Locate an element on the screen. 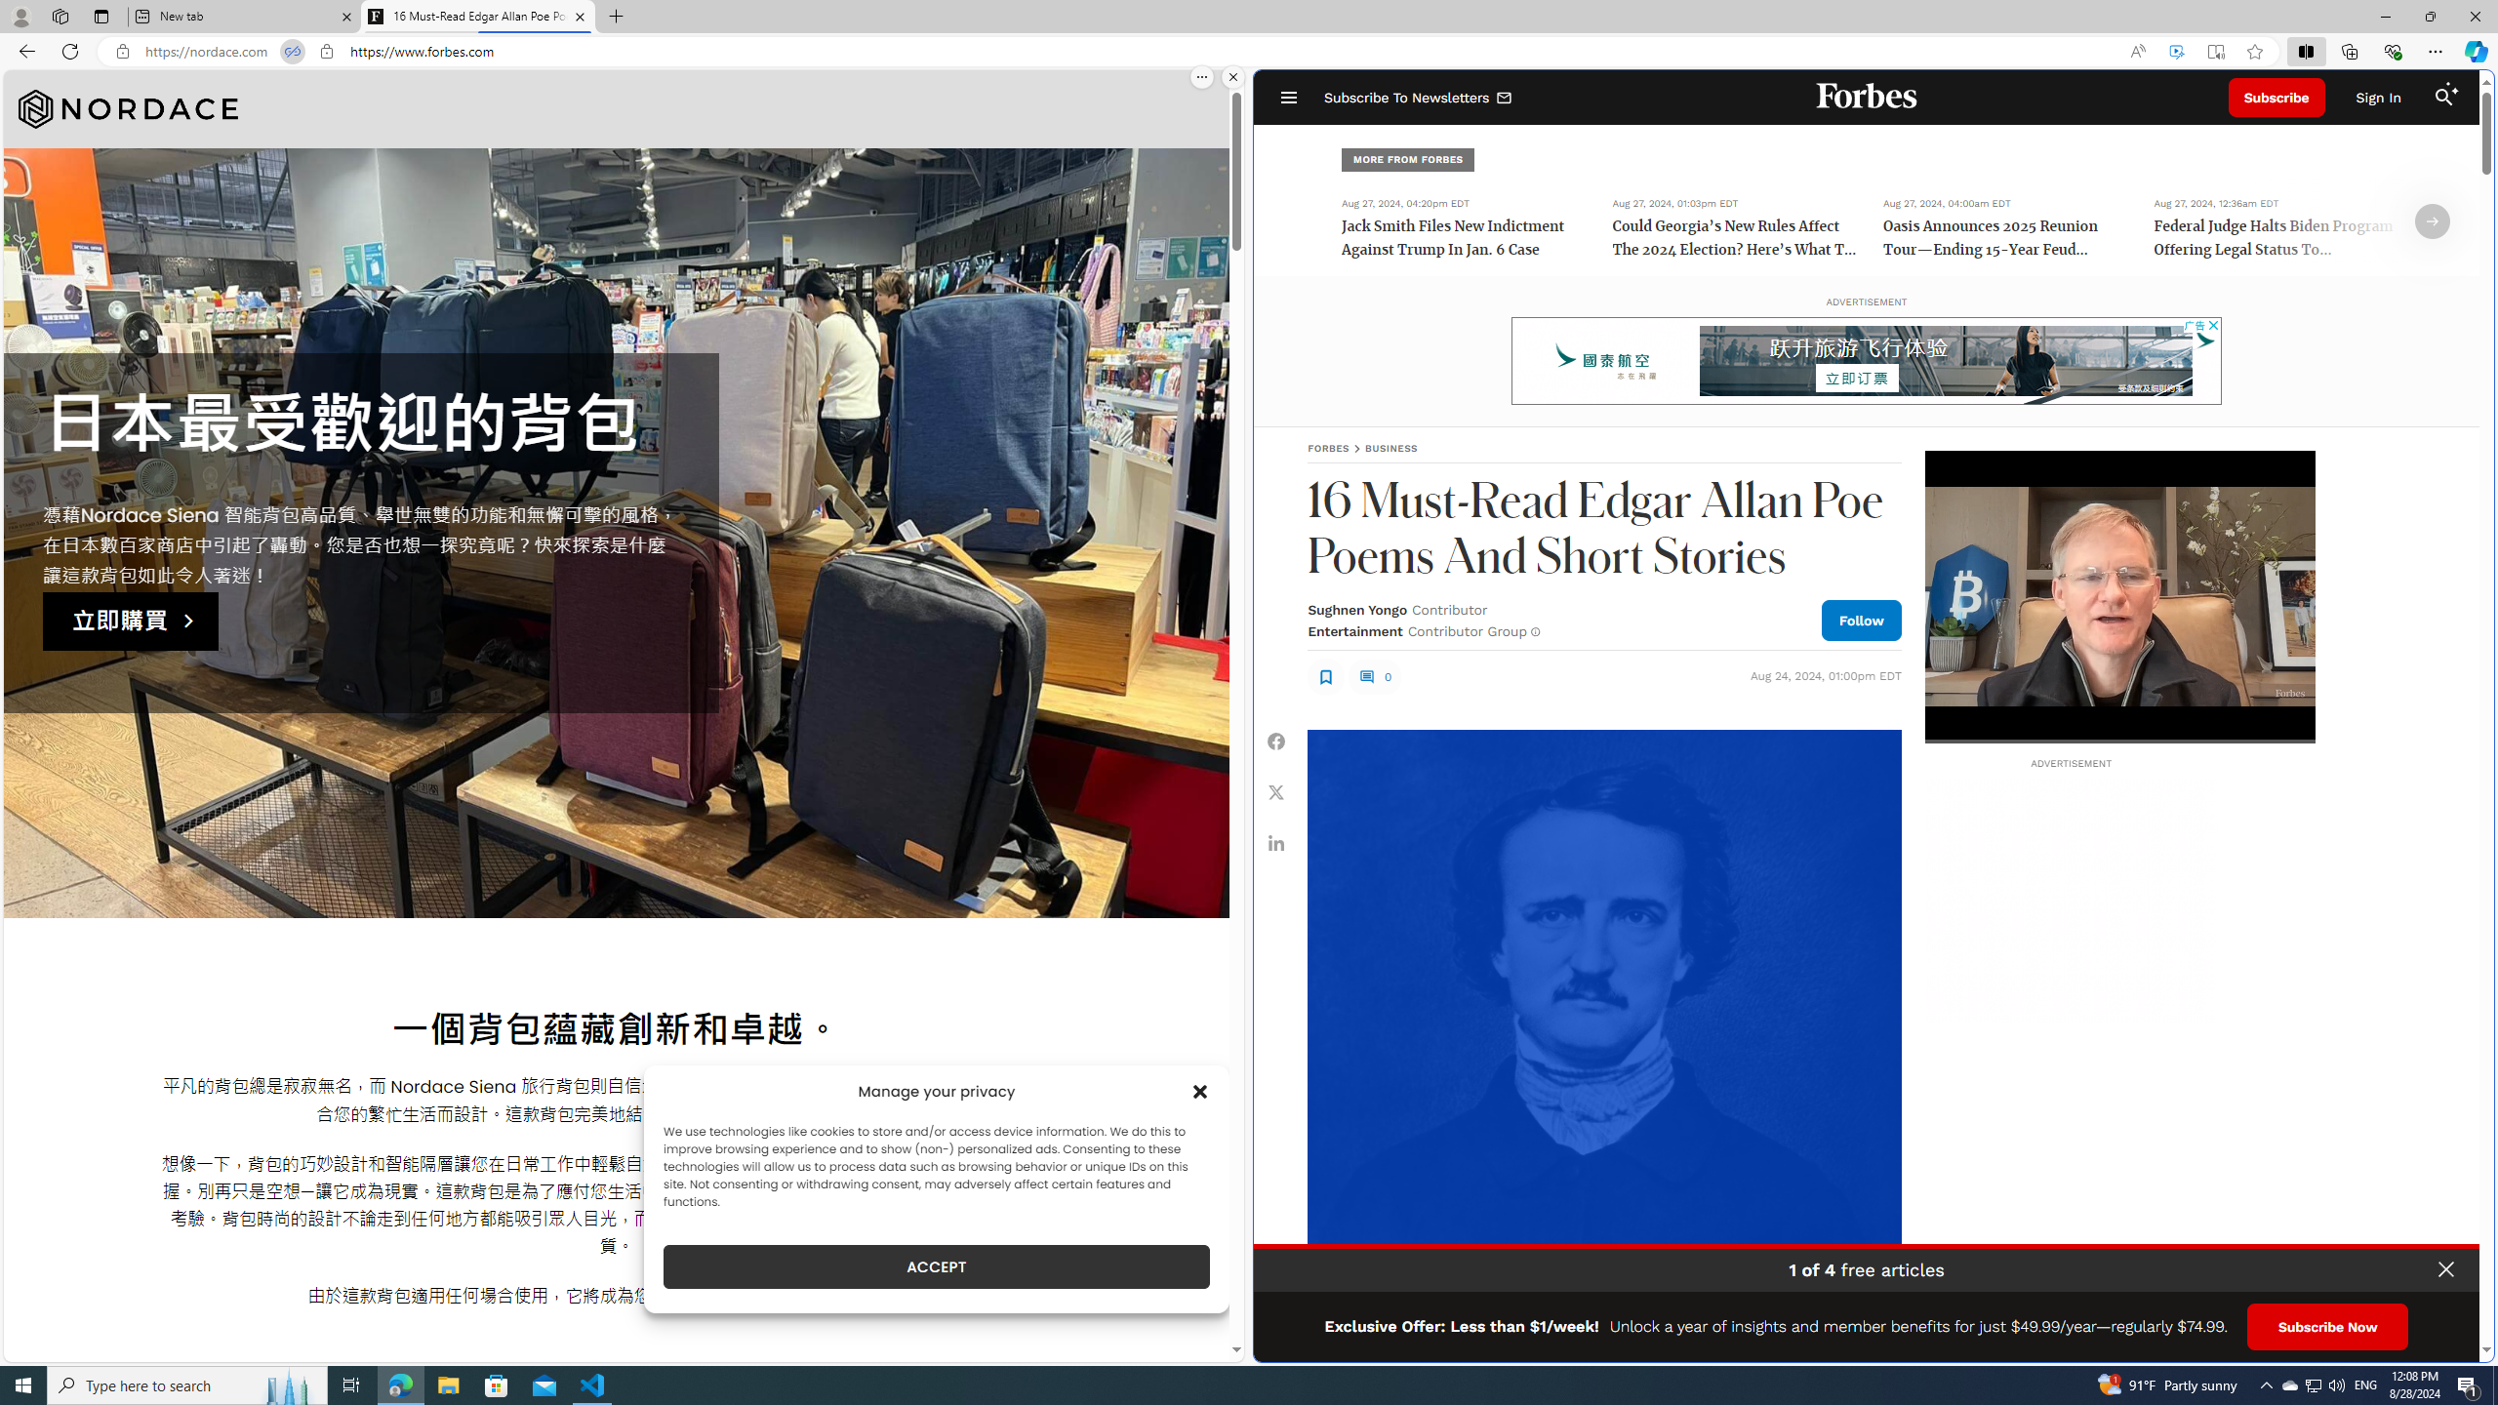 This screenshot has height=1405, width=2498. New tab is located at coordinates (244, 17).